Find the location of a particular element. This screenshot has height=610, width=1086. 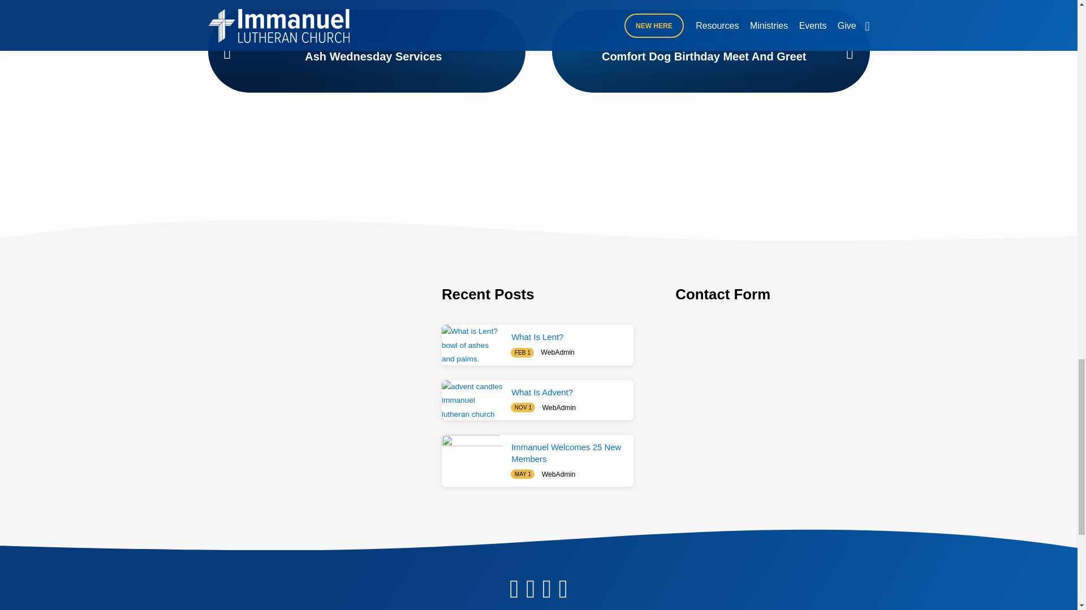

What Is Advent? is located at coordinates (542, 392).